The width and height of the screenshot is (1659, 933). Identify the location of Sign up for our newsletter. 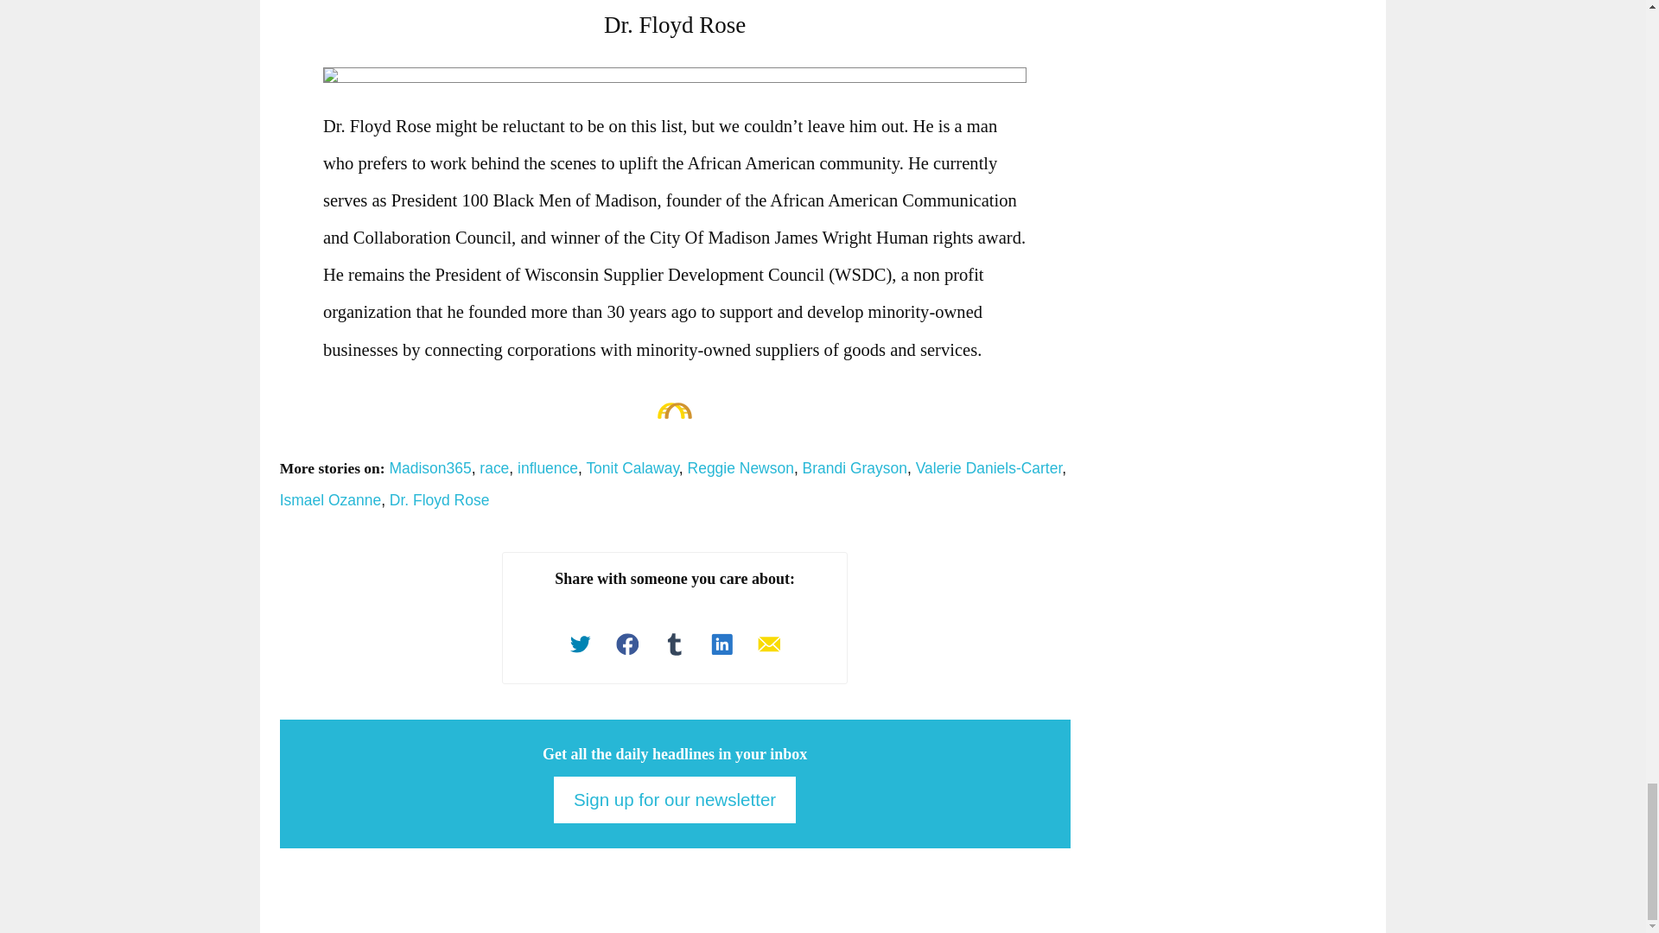
(675, 798).